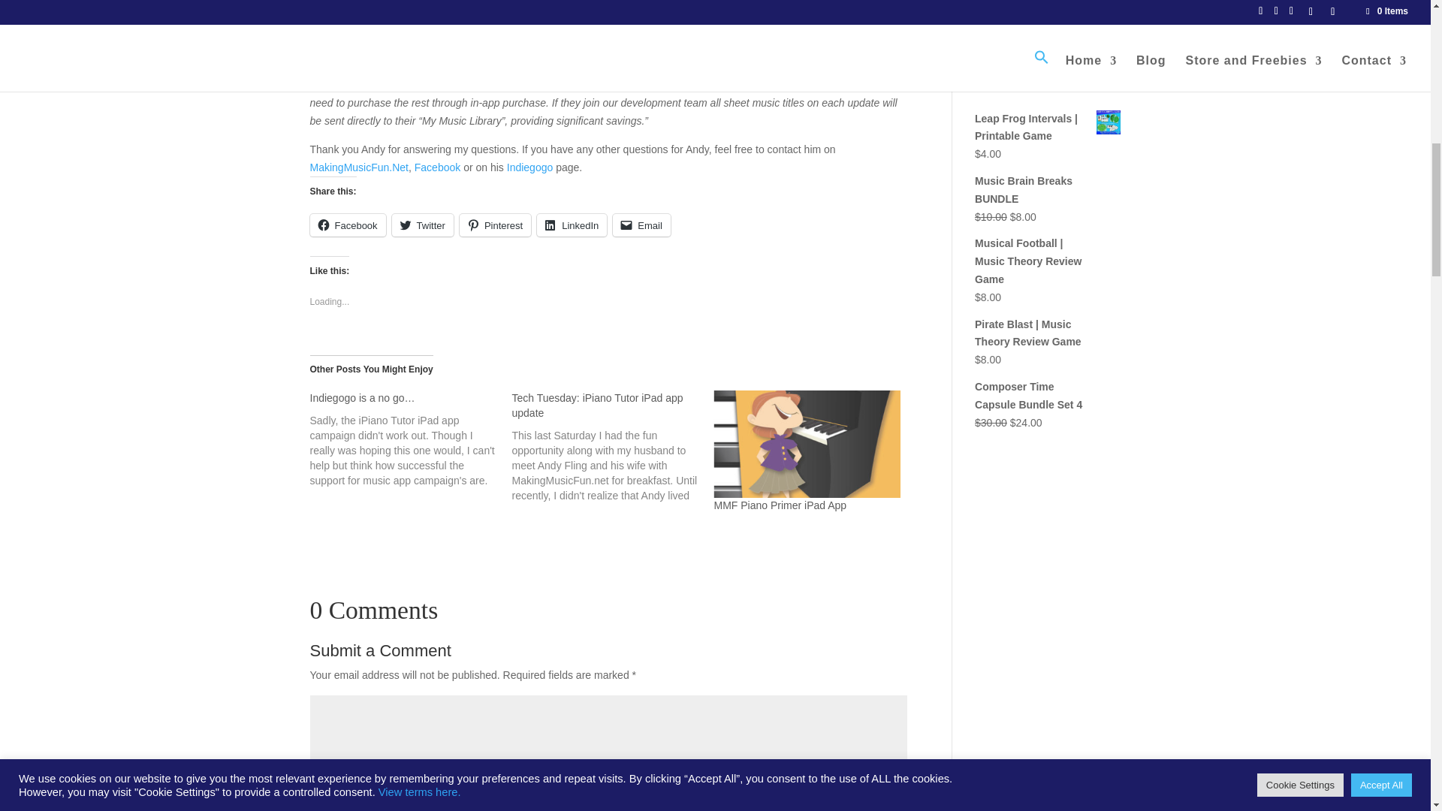  Describe the element at coordinates (807, 443) in the screenshot. I see `MMF Piano Primer iPad App` at that location.